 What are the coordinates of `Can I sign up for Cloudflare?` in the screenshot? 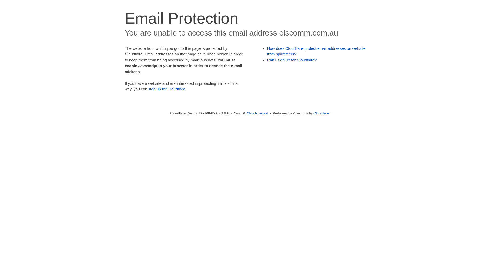 It's located at (292, 60).